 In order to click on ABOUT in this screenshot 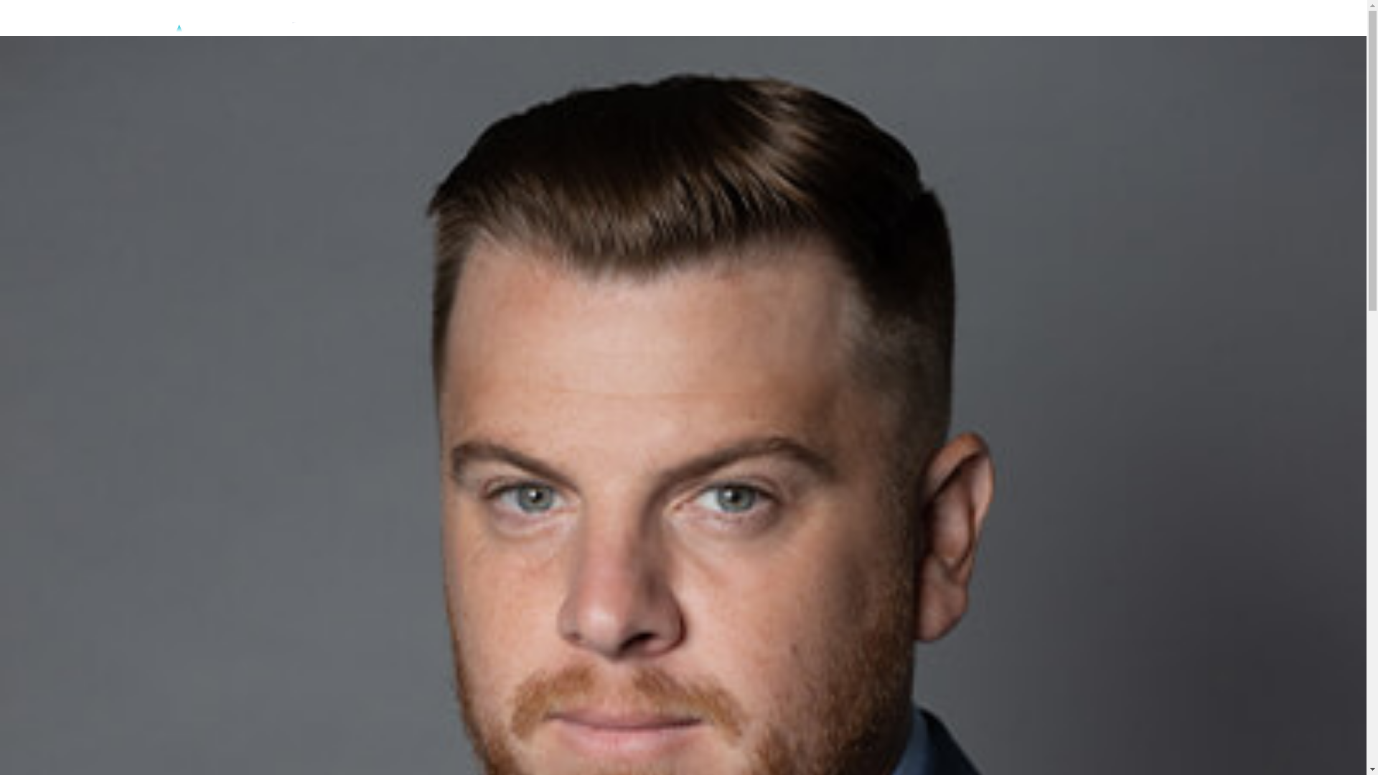, I will do `click(798, 27)`.